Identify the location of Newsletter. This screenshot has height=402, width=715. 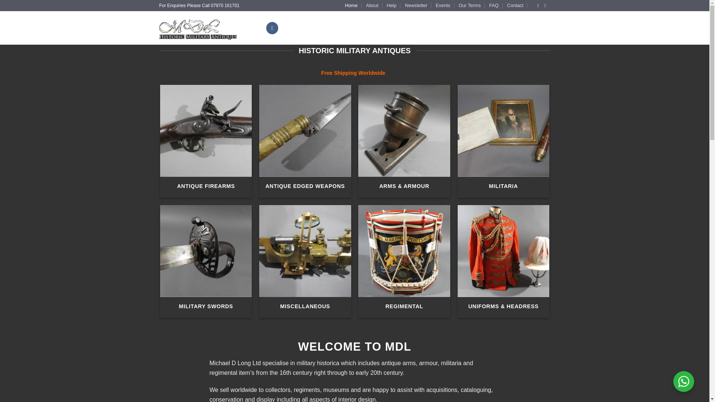
(416, 6).